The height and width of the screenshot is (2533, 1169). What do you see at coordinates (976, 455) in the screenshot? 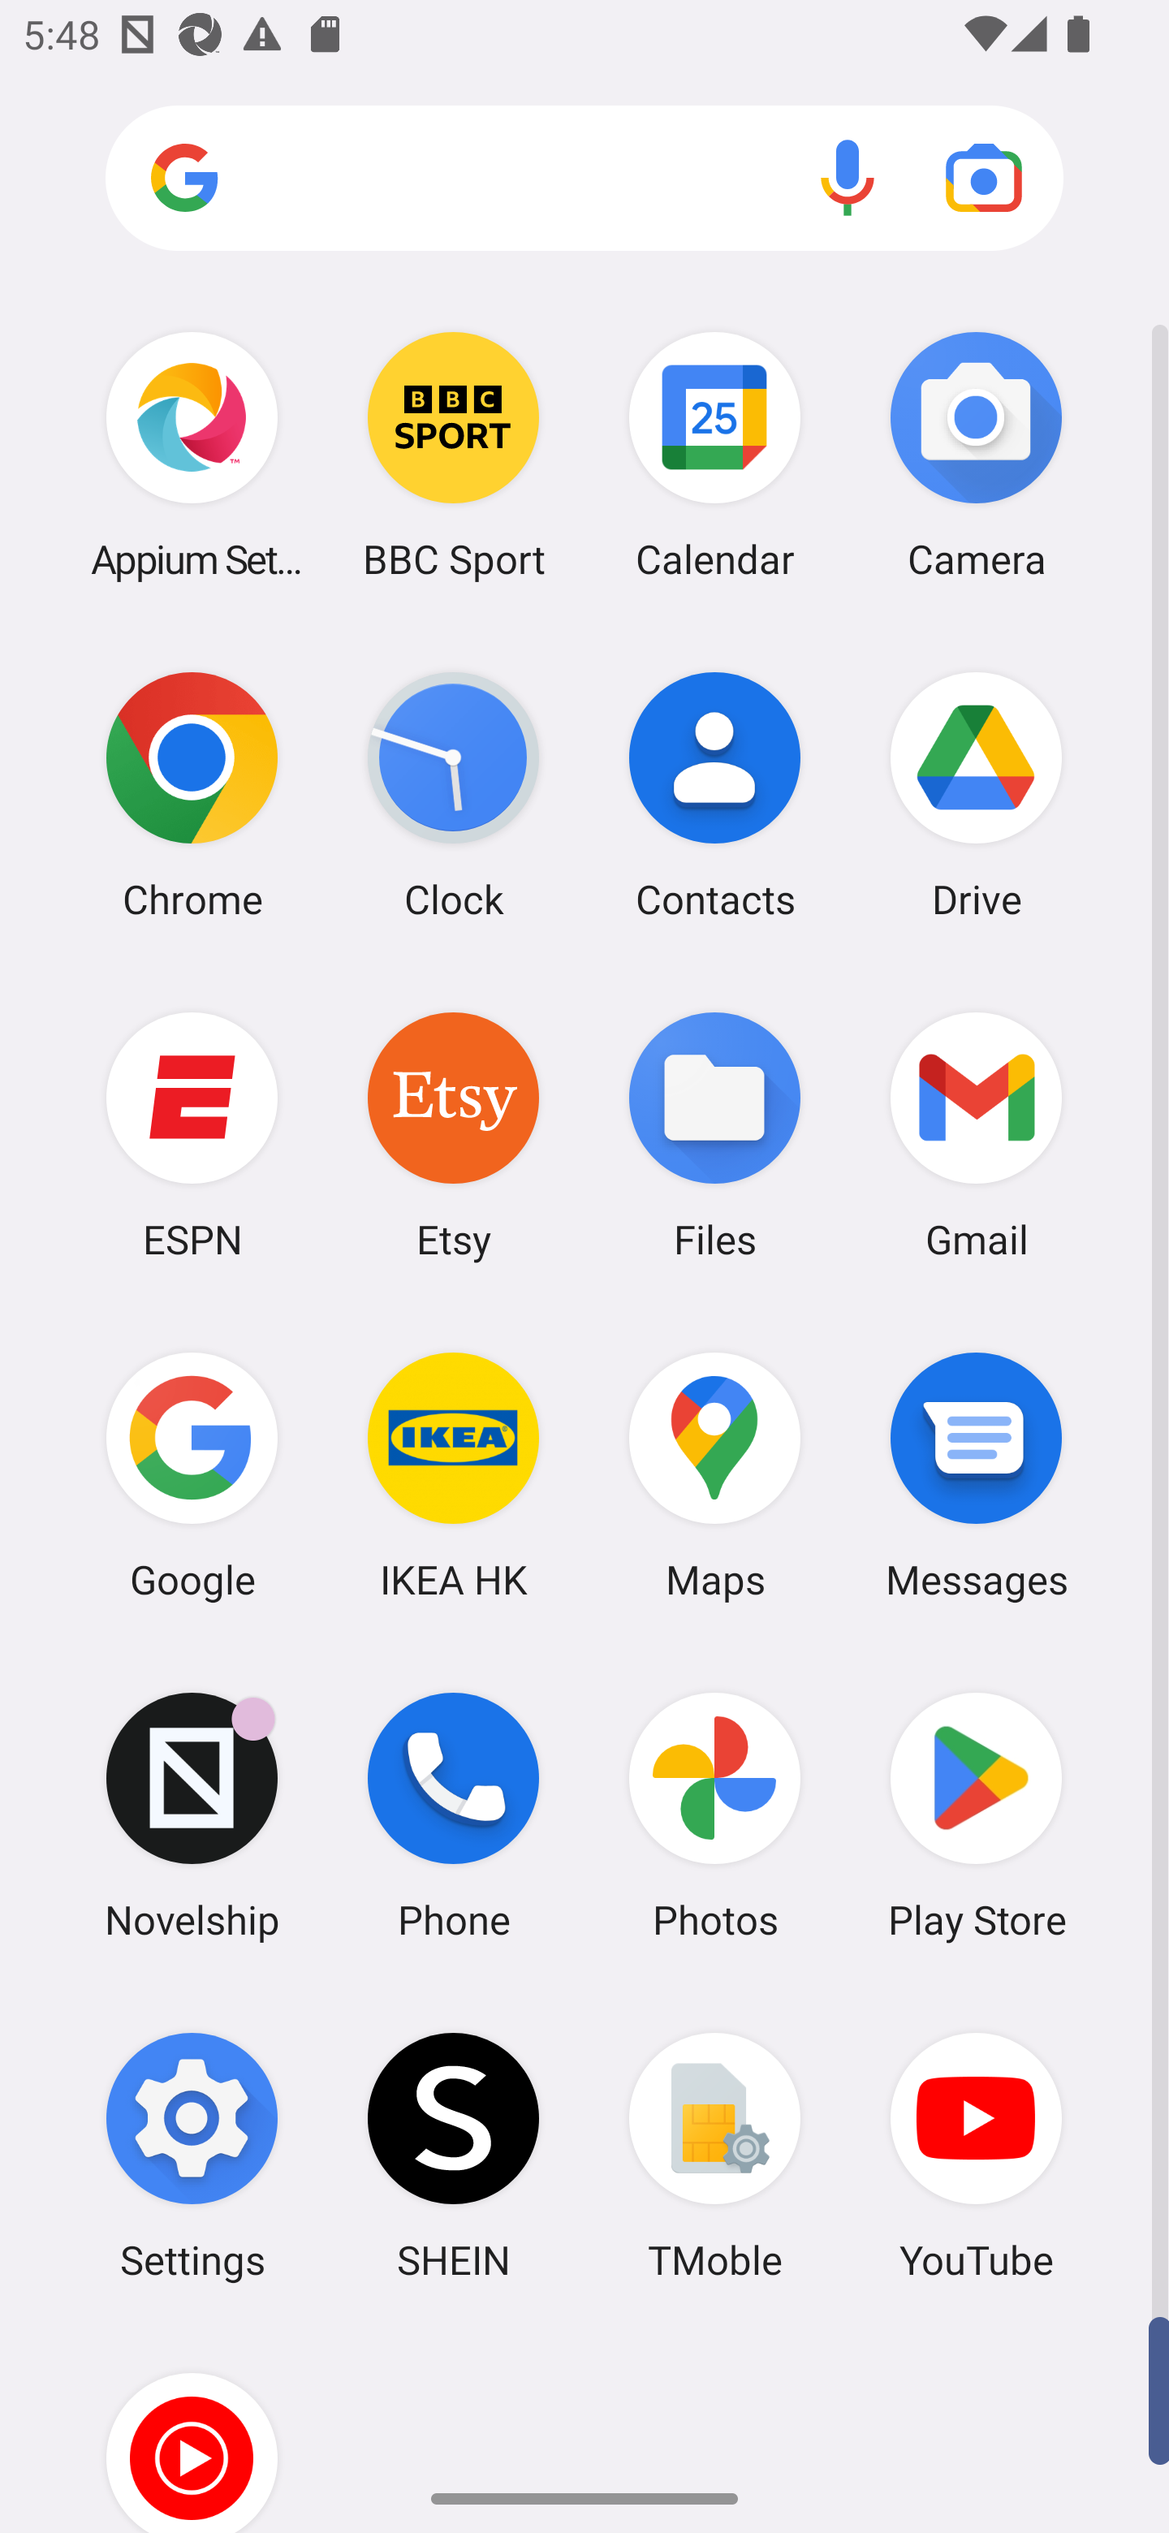
I see `Camera` at bounding box center [976, 455].